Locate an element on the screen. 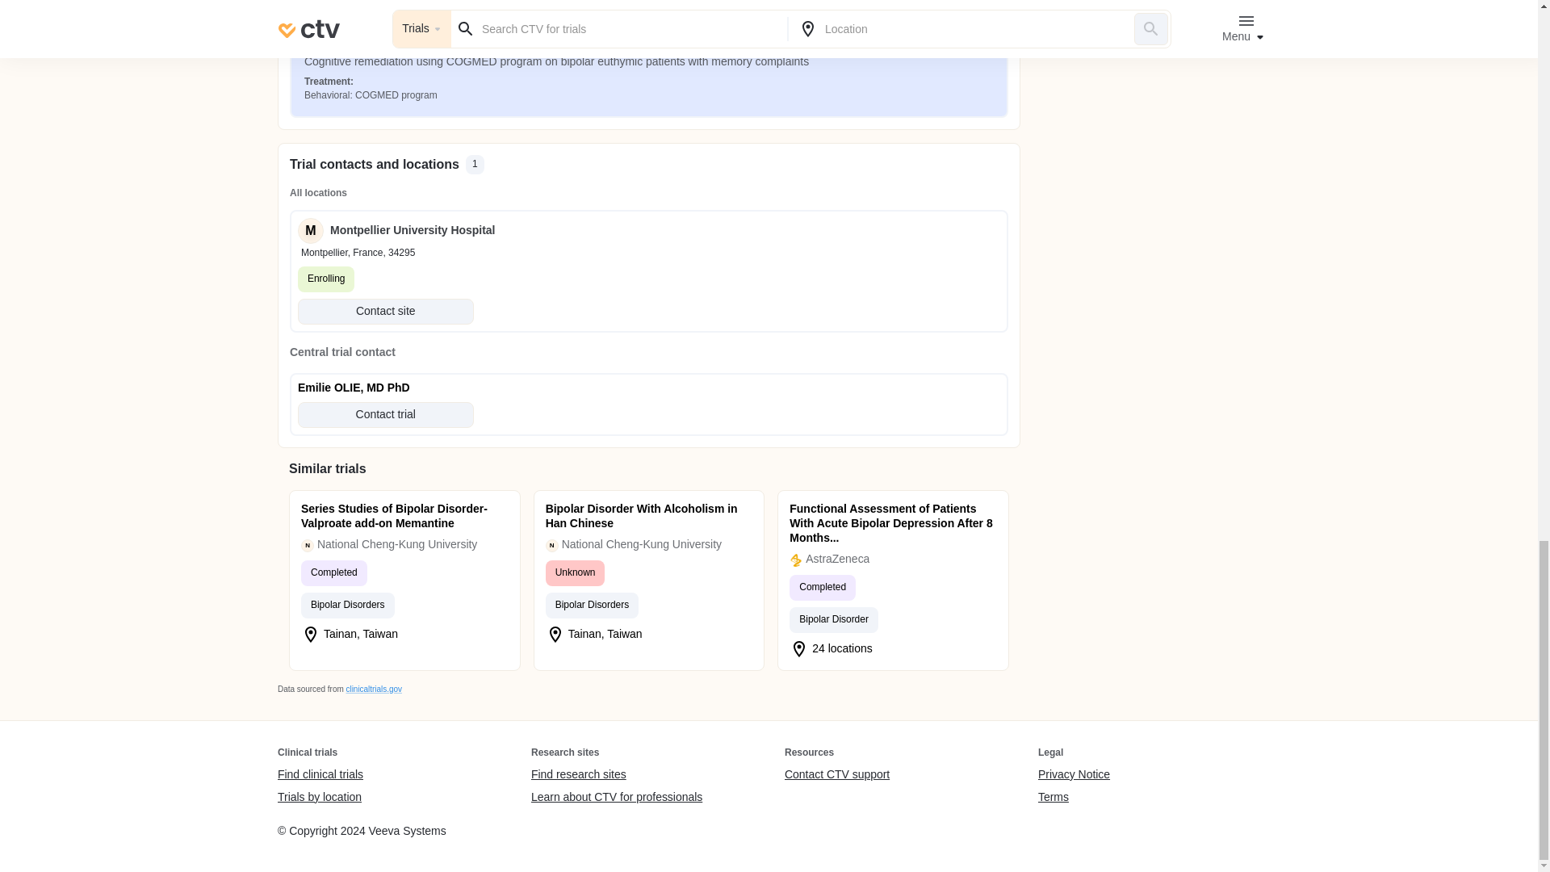 The height and width of the screenshot is (872, 1550). Contact site is located at coordinates (386, 312).